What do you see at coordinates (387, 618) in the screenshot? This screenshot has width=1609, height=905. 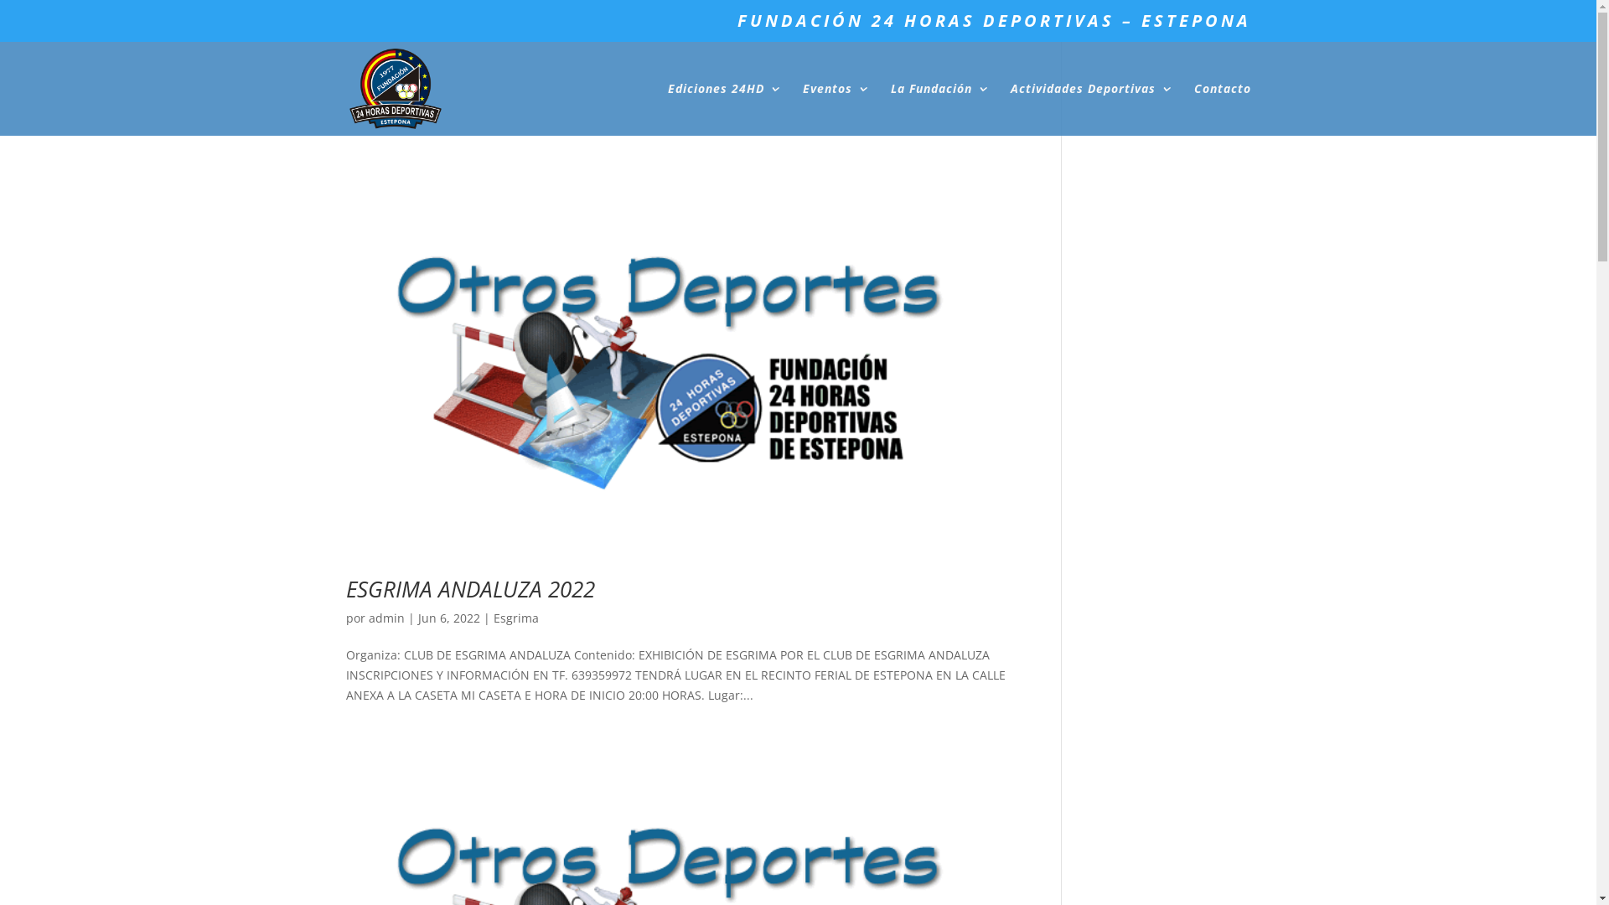 I see `admin` at bounding box center [387, 618].